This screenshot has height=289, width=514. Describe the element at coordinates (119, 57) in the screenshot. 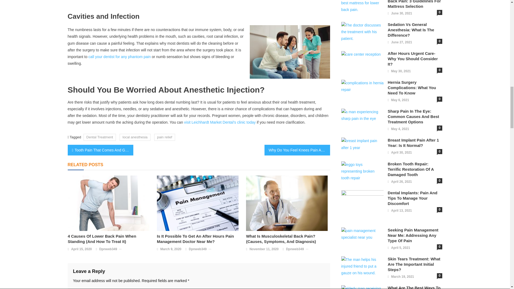

I see `call your dentist for any phantom pain` at that location.